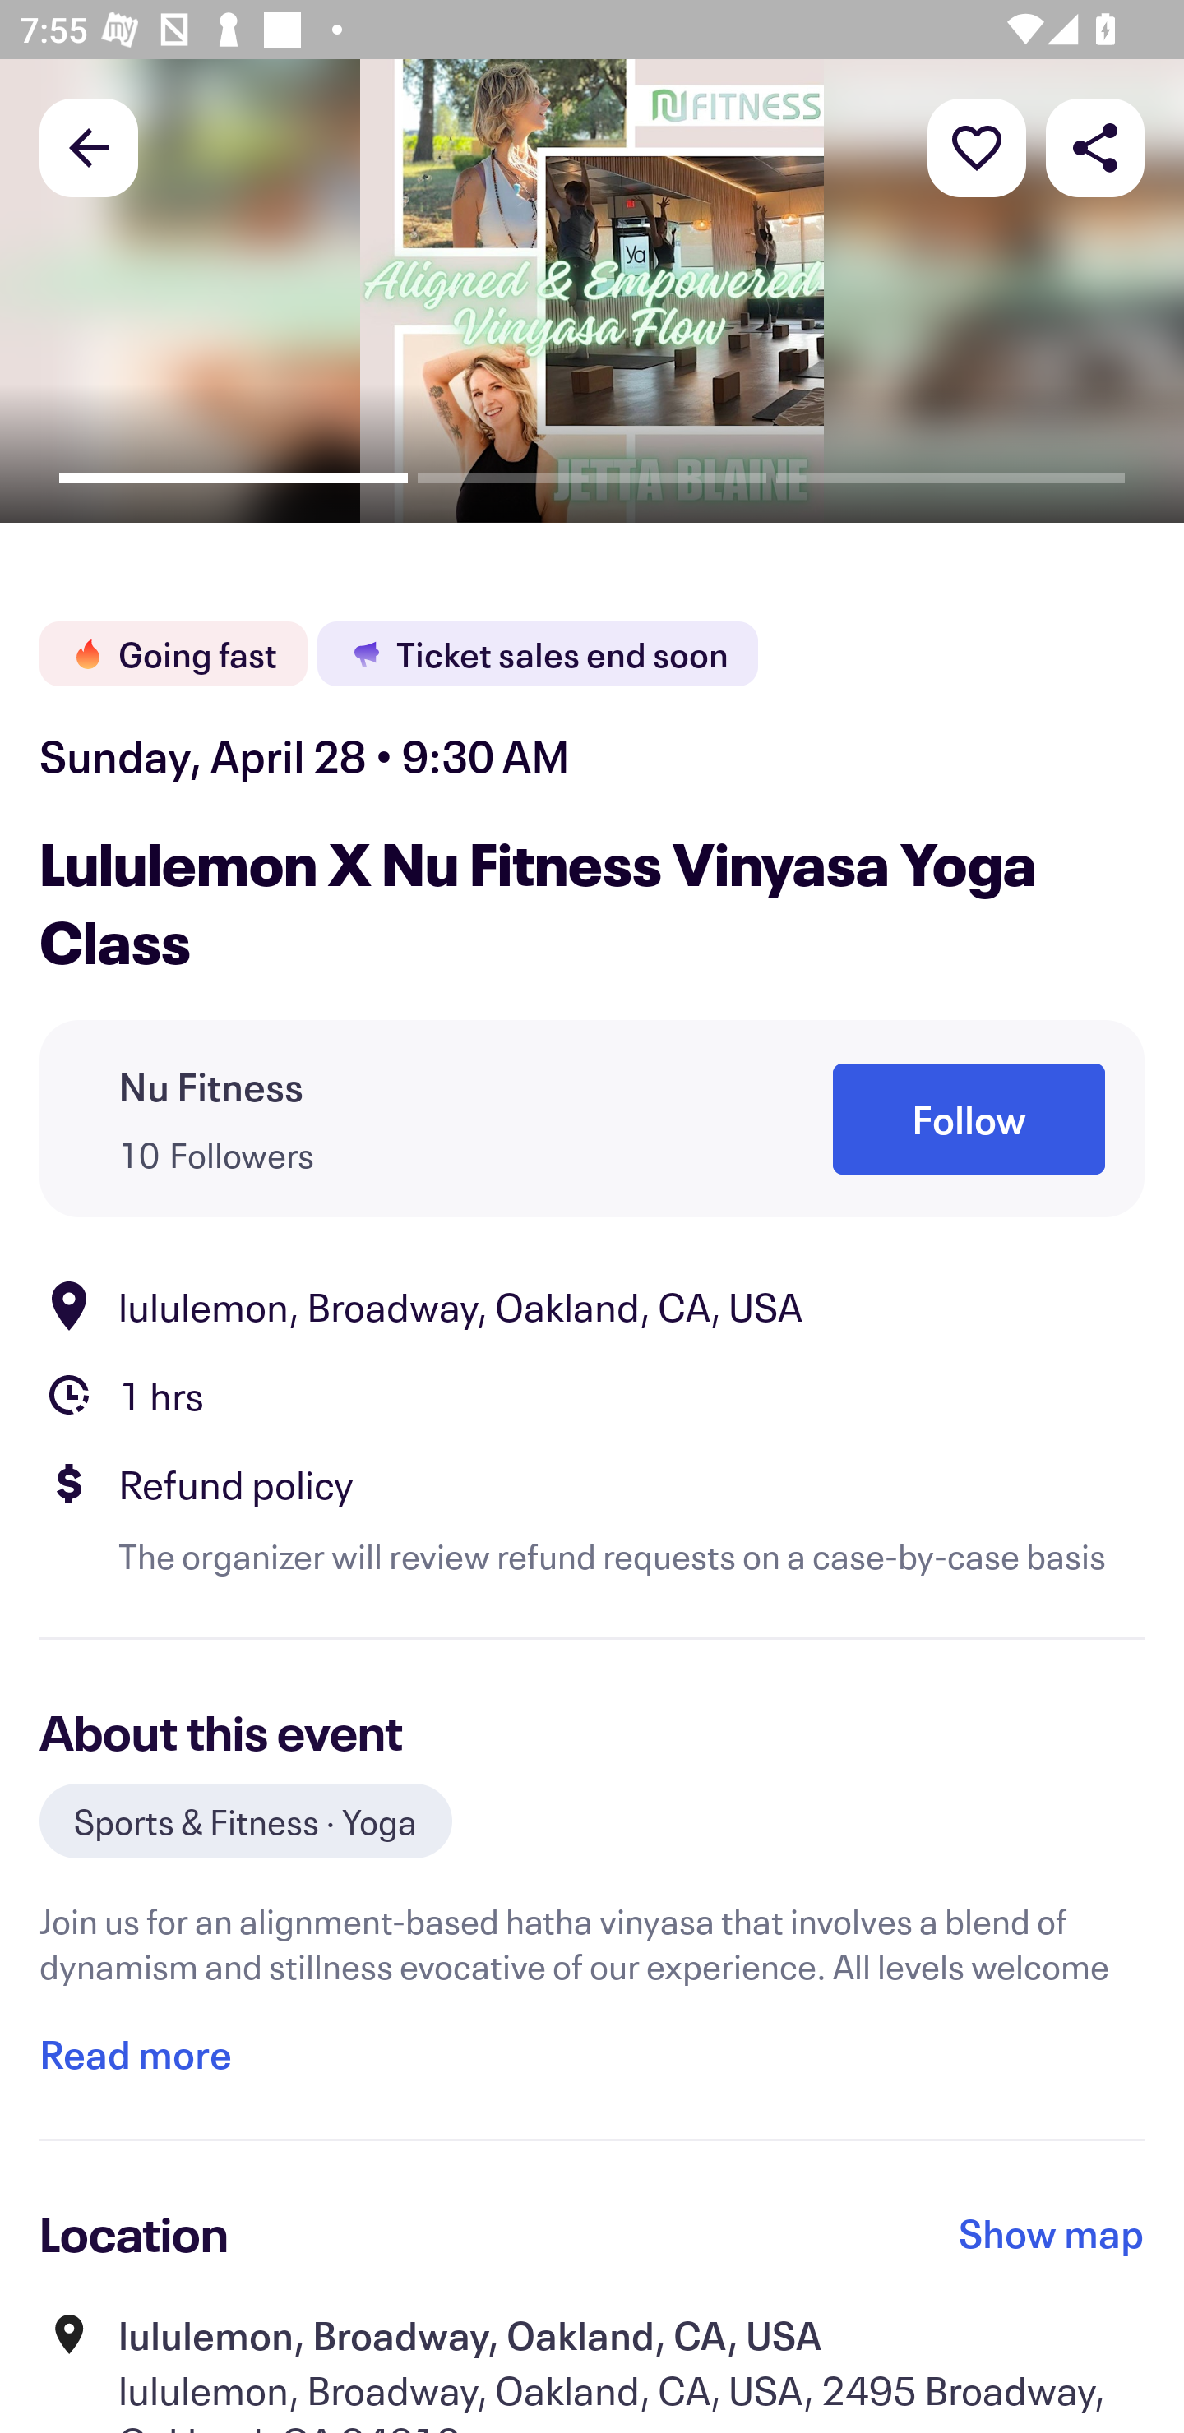 This screenshot has height=2433, width=1184. I want to click on Share, so click(1095, 146).